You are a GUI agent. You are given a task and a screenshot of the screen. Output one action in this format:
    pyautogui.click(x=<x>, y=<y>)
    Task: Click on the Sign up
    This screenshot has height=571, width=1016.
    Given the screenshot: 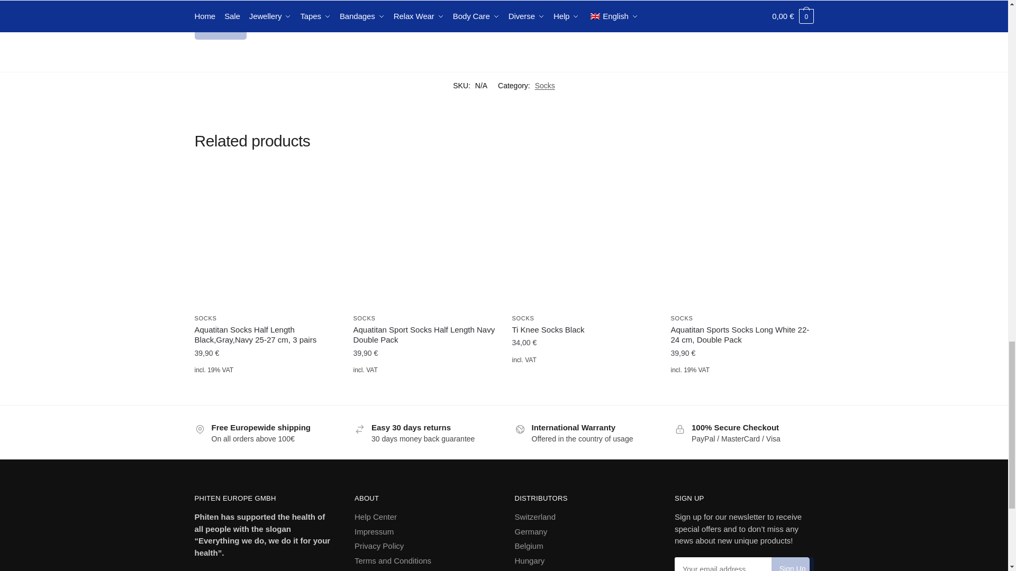 What is the action you would take?
    pyautogui.click(x=792, y=564)
    